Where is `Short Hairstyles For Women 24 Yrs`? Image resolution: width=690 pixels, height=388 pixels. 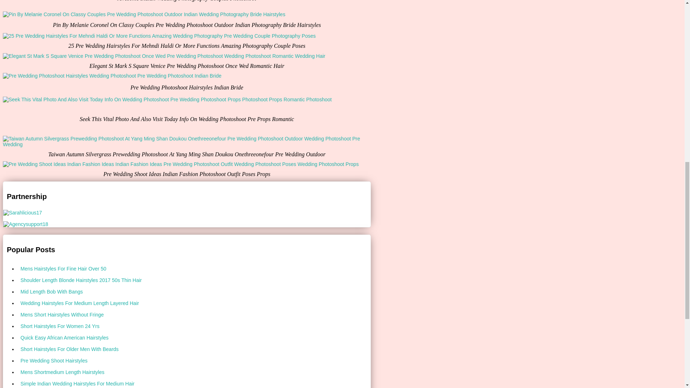 Short Hairstyles For Women 24 Yrs is located at coordinates (194, 326).